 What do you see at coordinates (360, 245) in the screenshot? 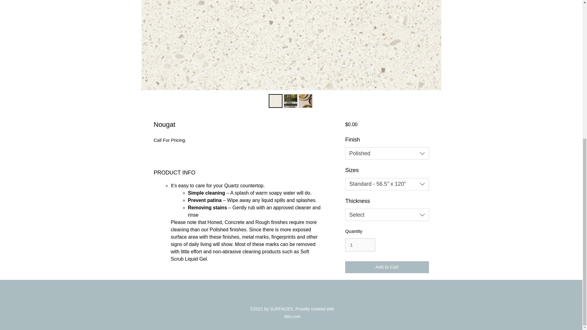
I see `1` at bounding box center [360, 245].